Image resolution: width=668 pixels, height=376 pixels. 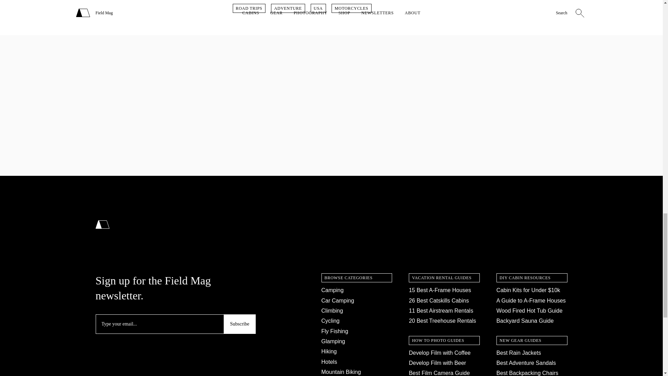 What do you see at coordinates (239, 324) in the screenshot?
I see `Subscribe` at bounding box center [239, 324].